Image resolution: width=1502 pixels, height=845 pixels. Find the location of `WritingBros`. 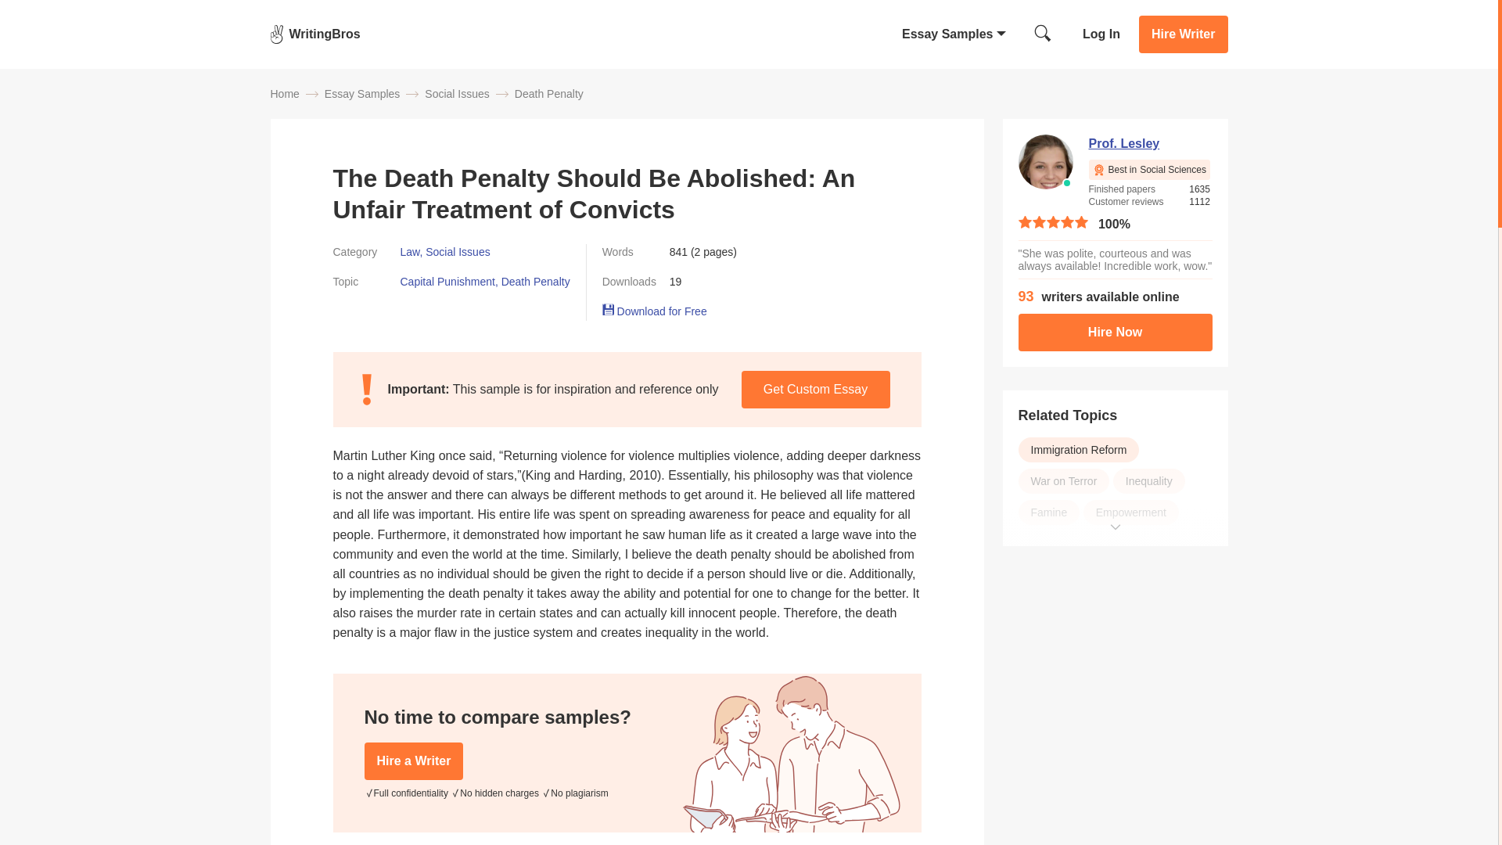

WritingBros is located at coordinates (314, 34).